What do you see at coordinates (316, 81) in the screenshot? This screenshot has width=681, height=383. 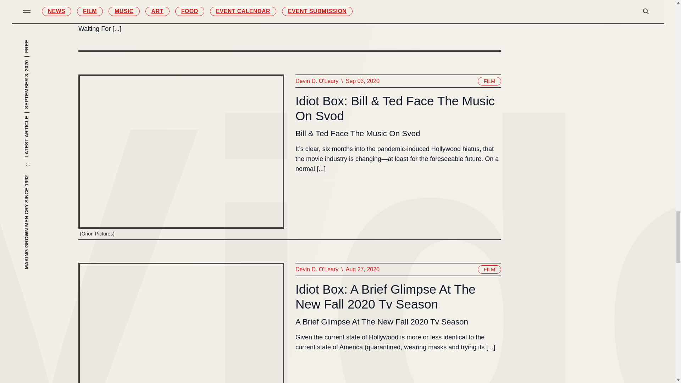 I see `Devin D. O'Leary` at bounding box center [316, 81].